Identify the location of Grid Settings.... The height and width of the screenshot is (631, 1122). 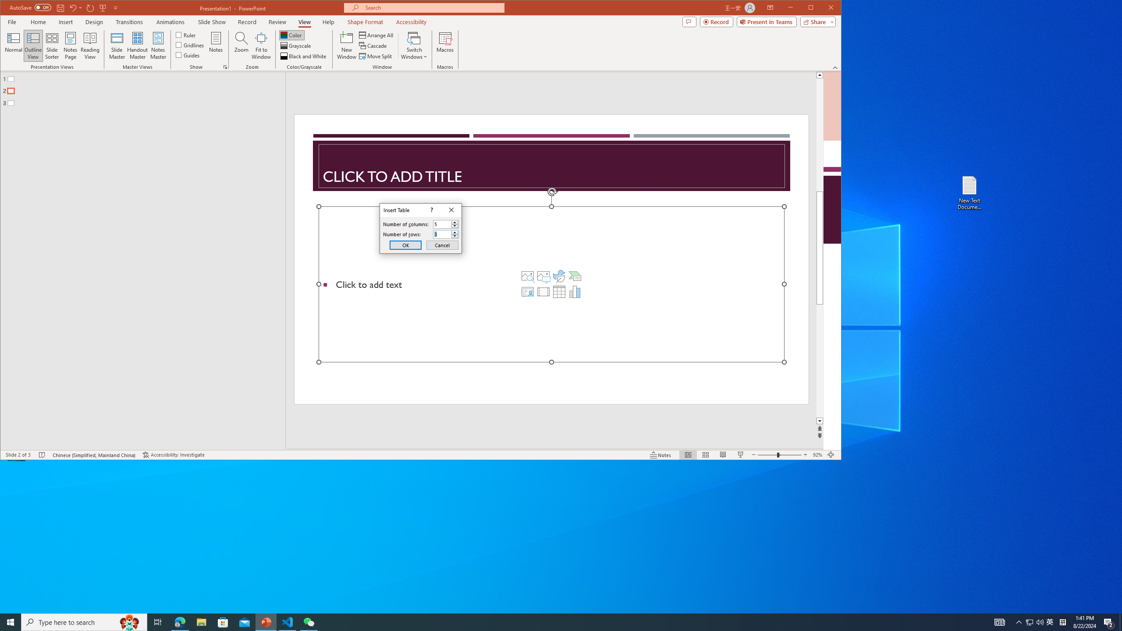
(225, 67).